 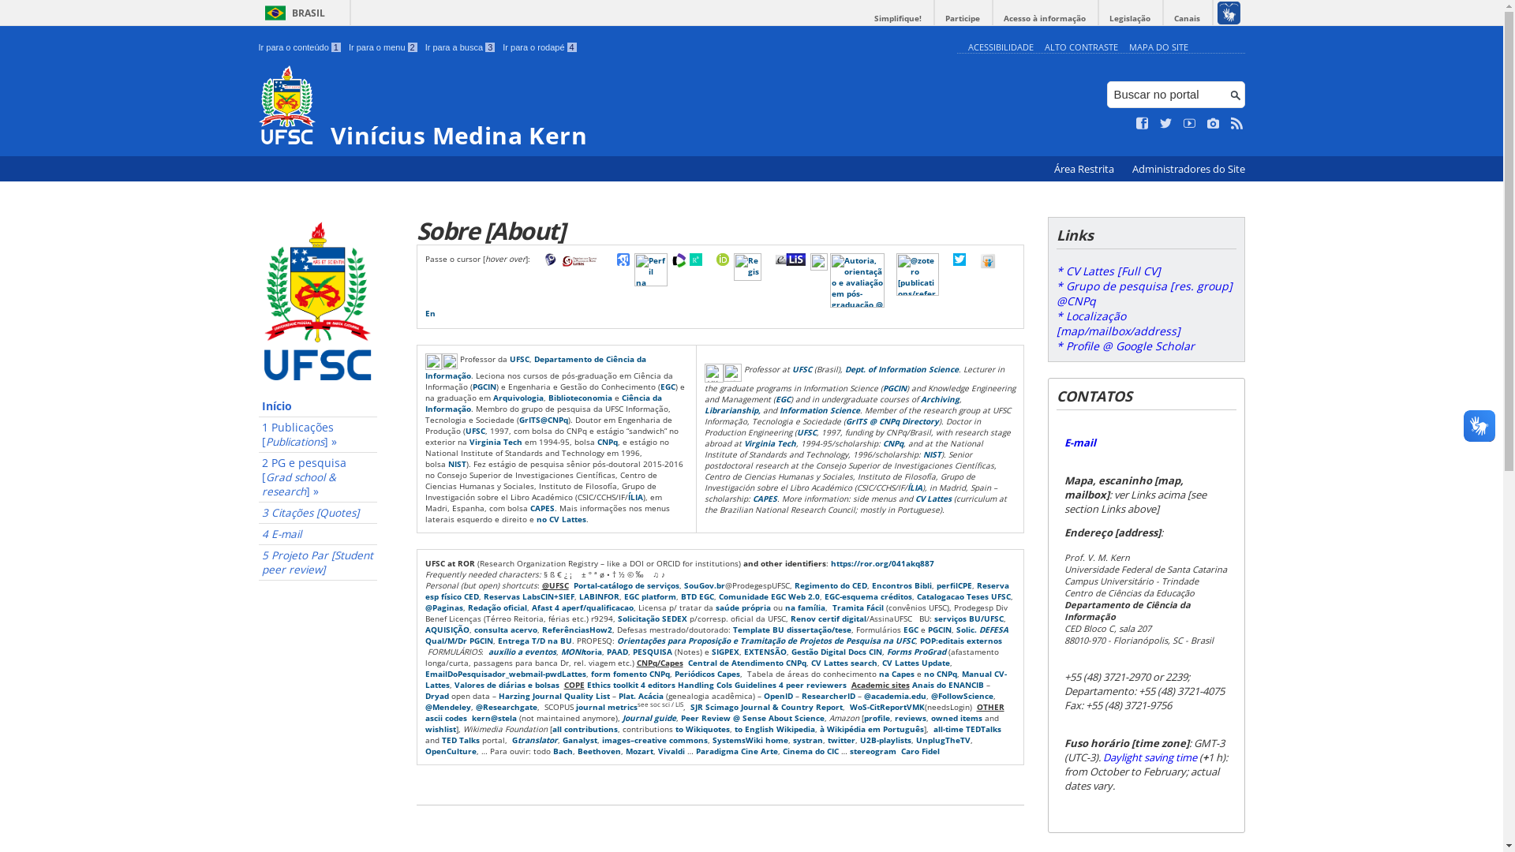 What do you see at coordinates (1144, 293) in the screenshot?
I see `* Grupo de pesquisa [res. group] @CNPq` at bounding box center [1144, 293].